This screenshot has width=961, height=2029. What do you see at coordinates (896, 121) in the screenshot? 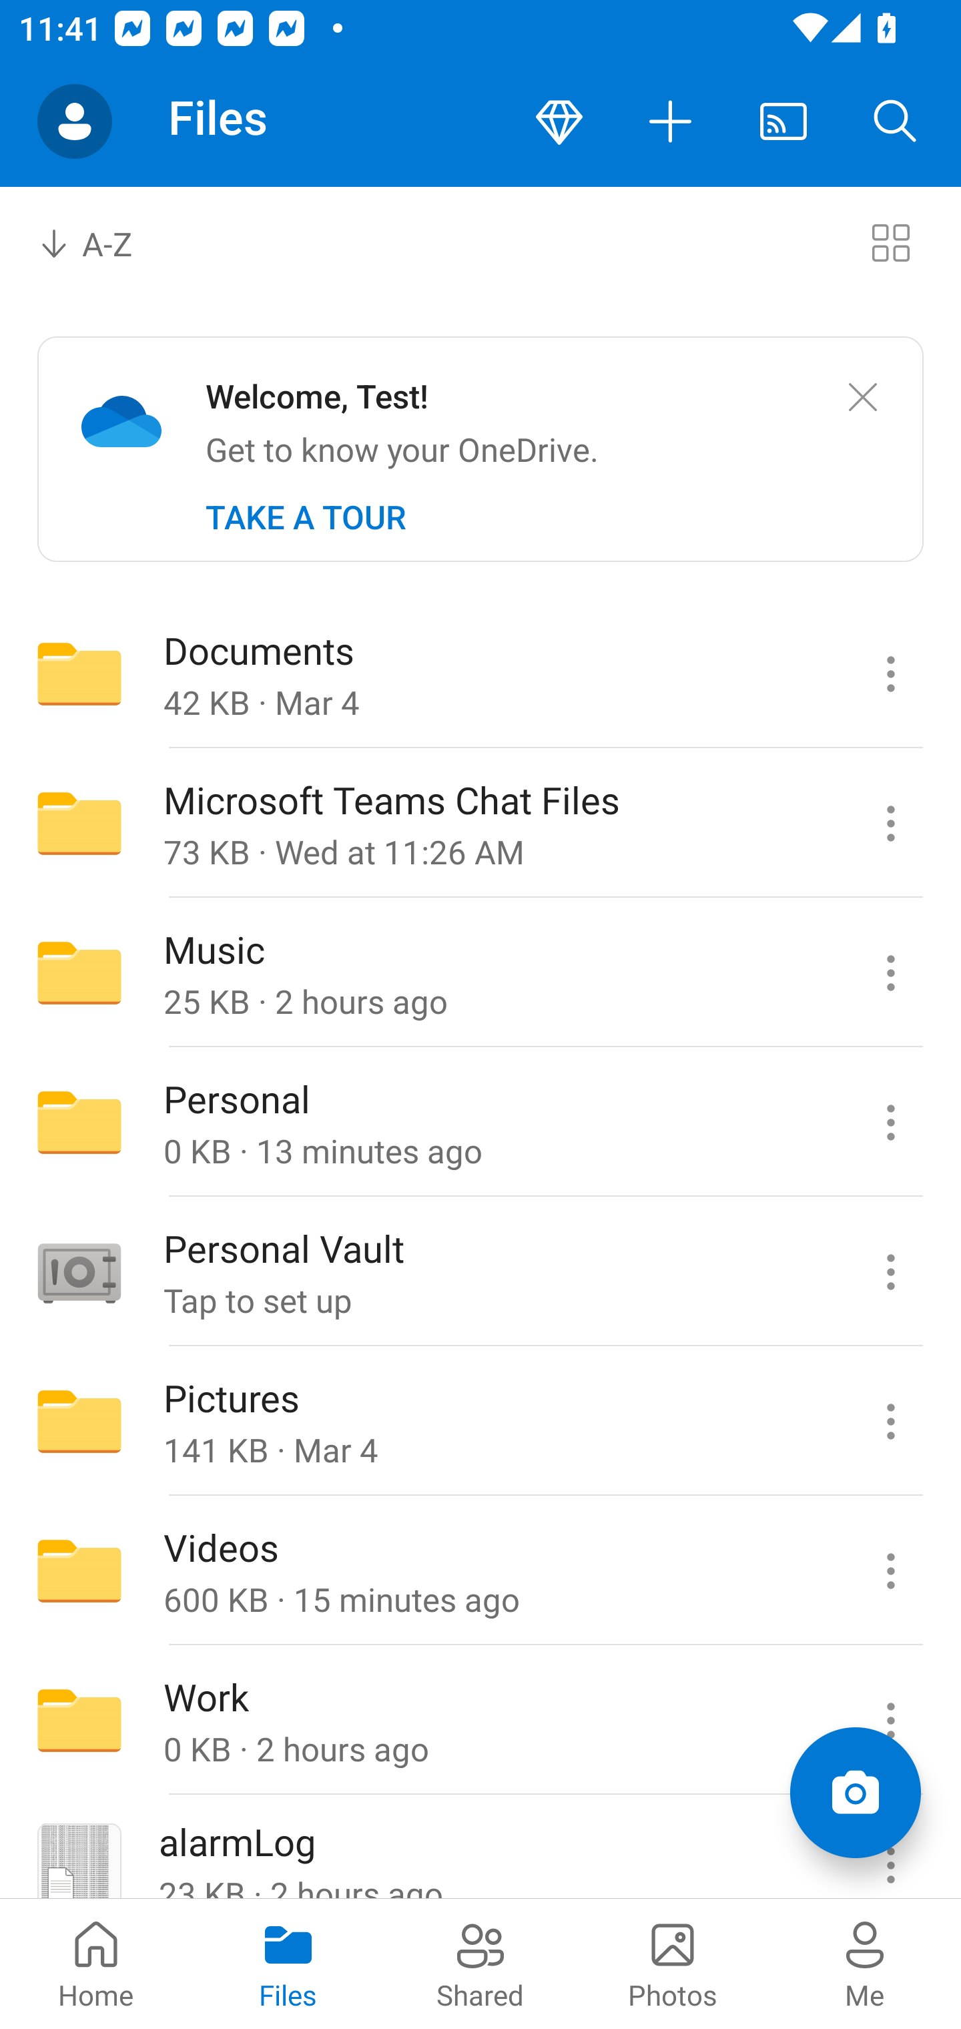
I see `Search button` at bounding box center [896, 121].